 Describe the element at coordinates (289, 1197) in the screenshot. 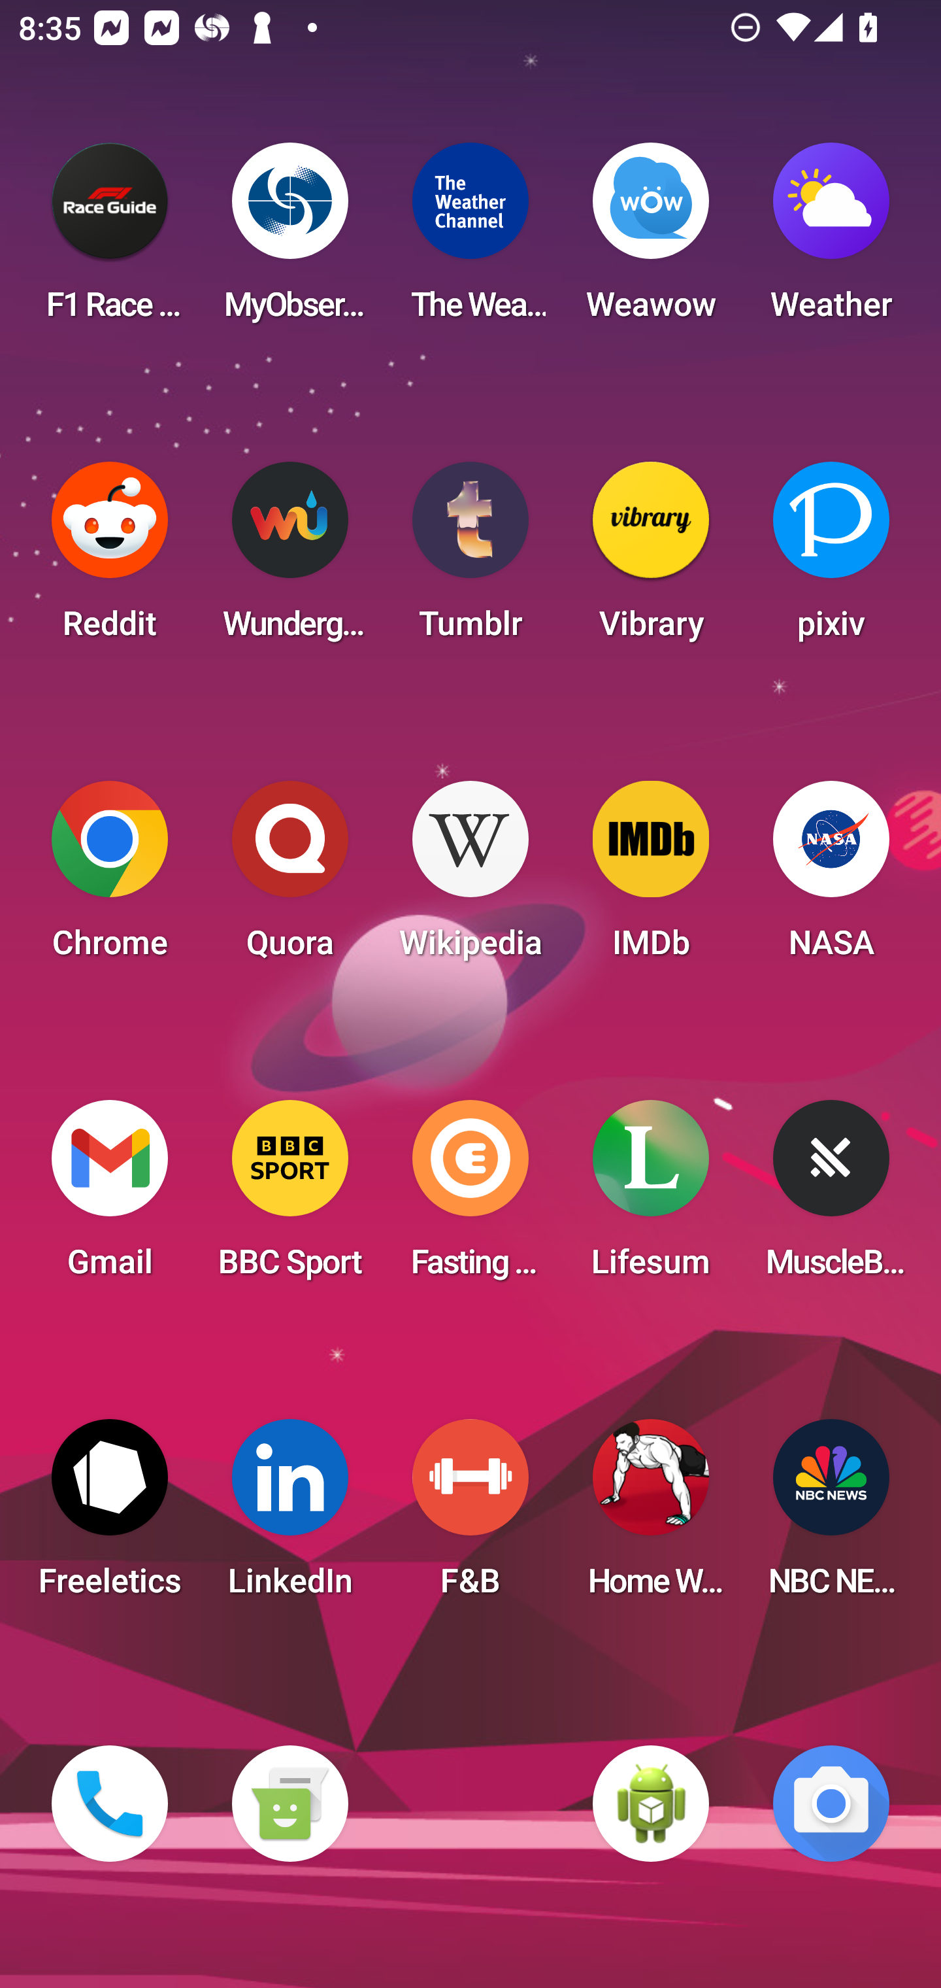

I see `BBC Sport` at that location.